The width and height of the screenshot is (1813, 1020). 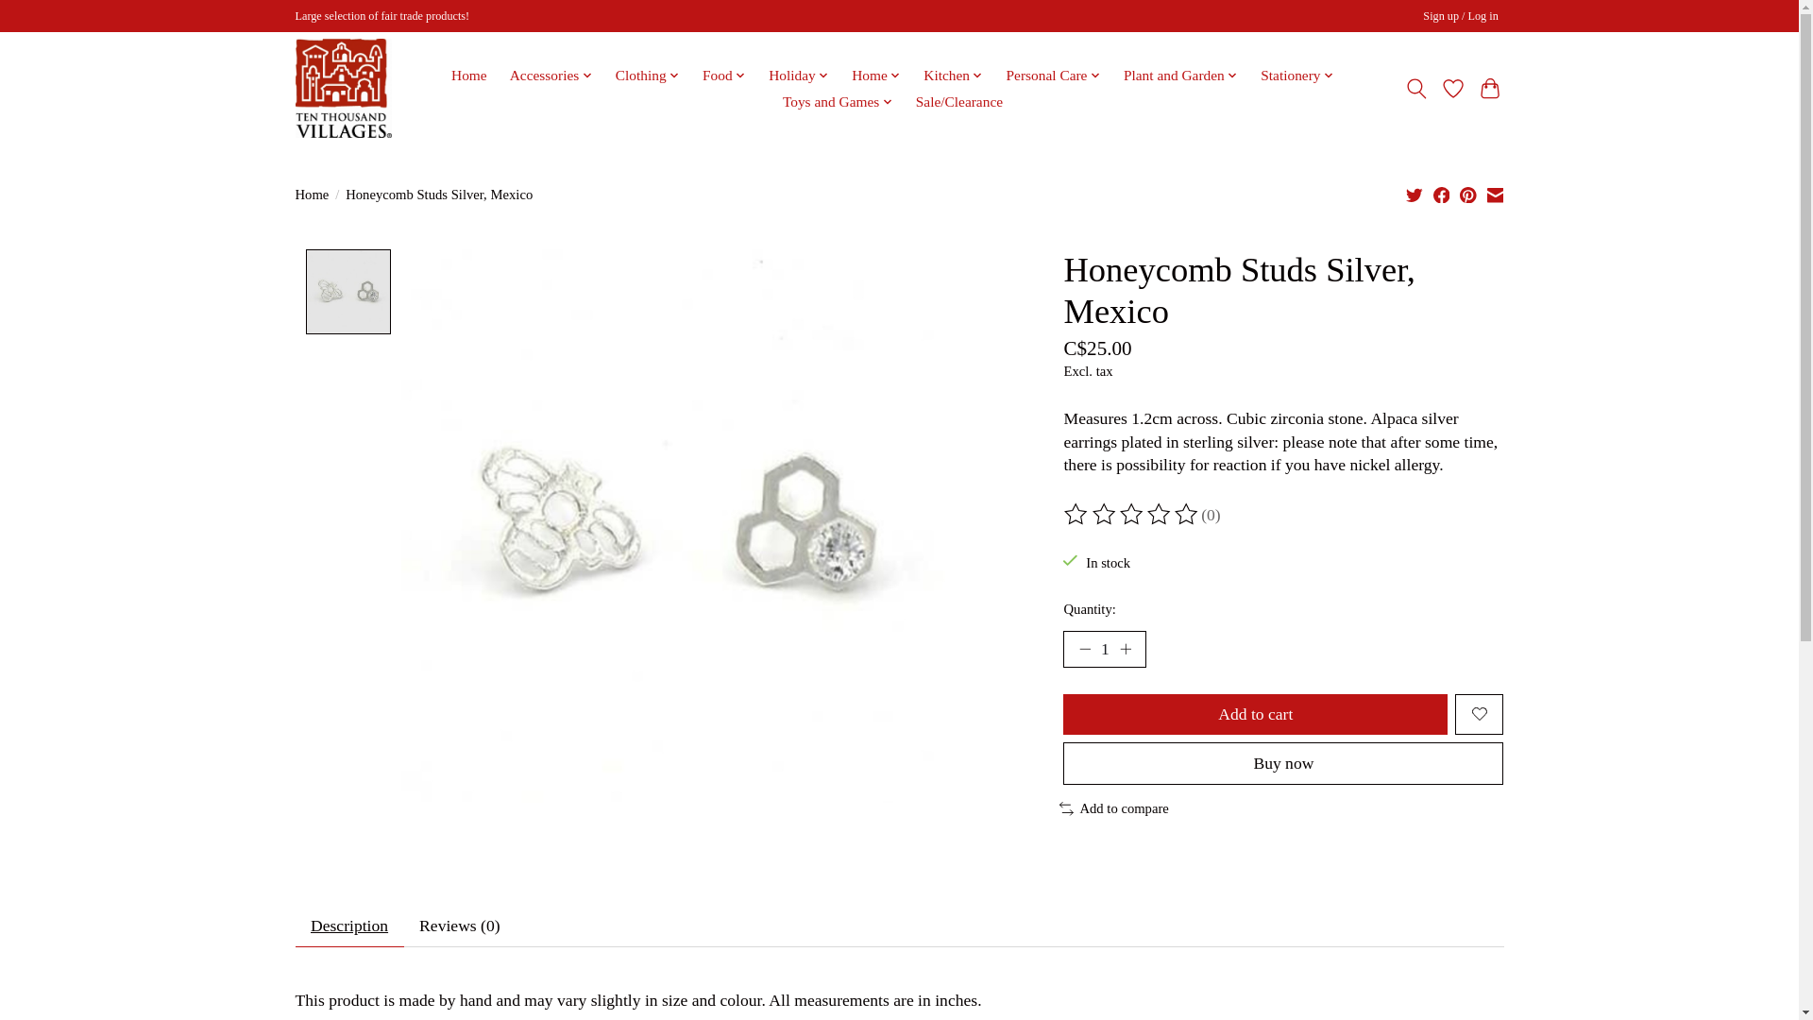 What do you see at coordinates (1494, 195) in the screenshot?
I see `Share by Email` at bounding box center [1494, 195].